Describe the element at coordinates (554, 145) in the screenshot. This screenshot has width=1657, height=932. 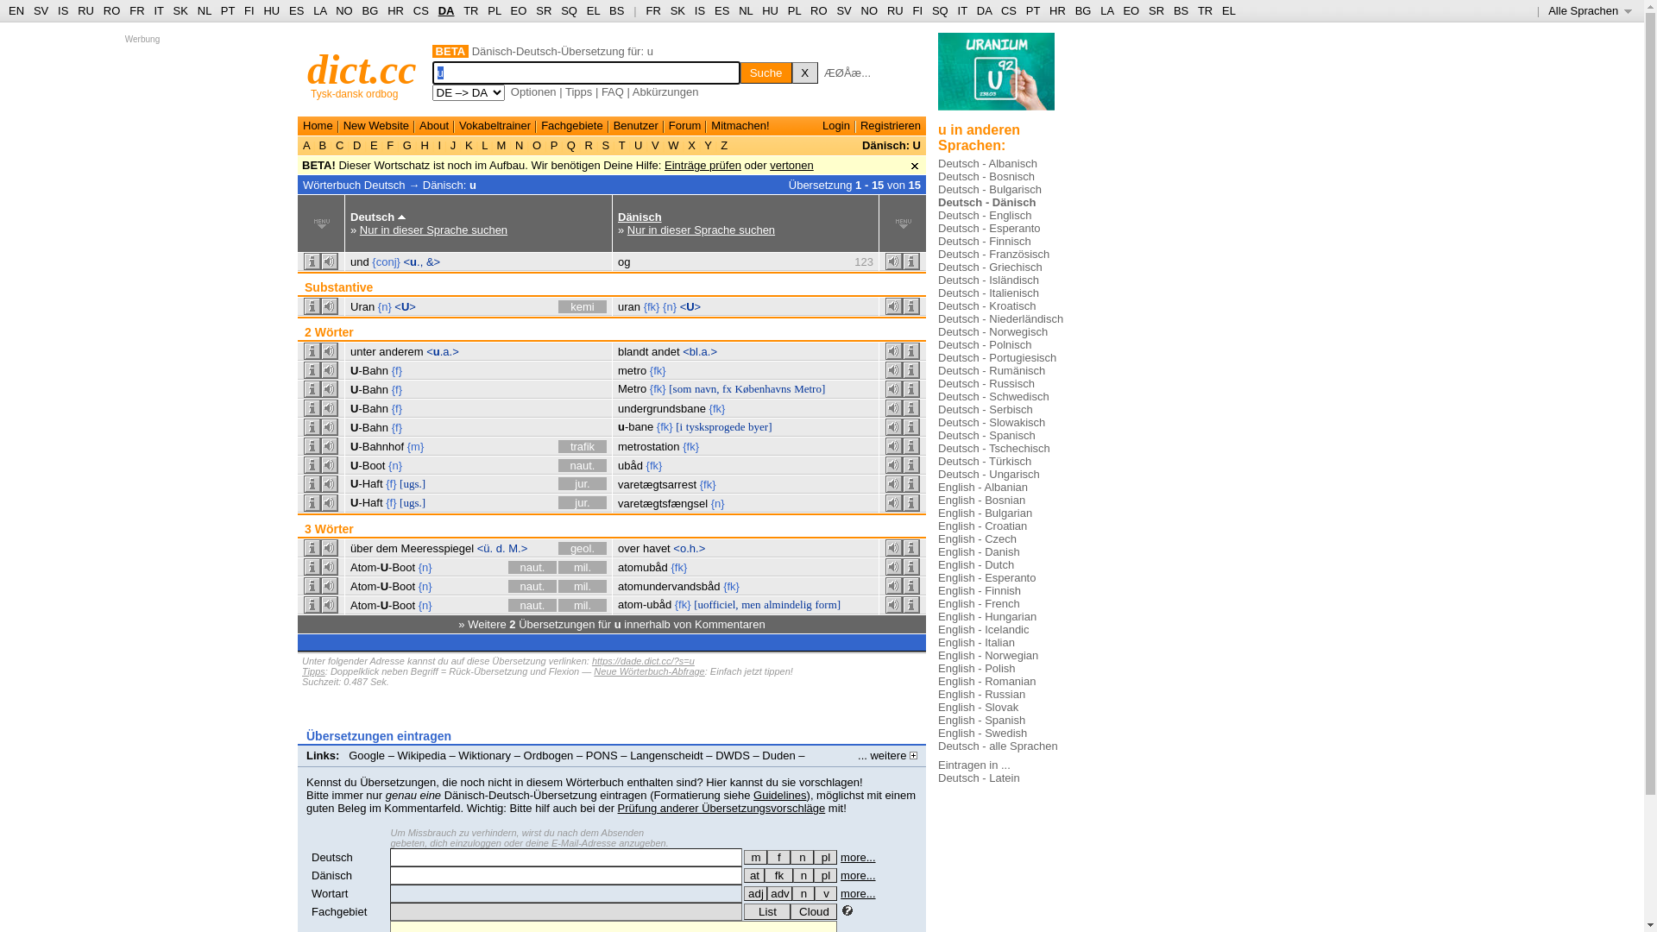
I see `P` at that location.